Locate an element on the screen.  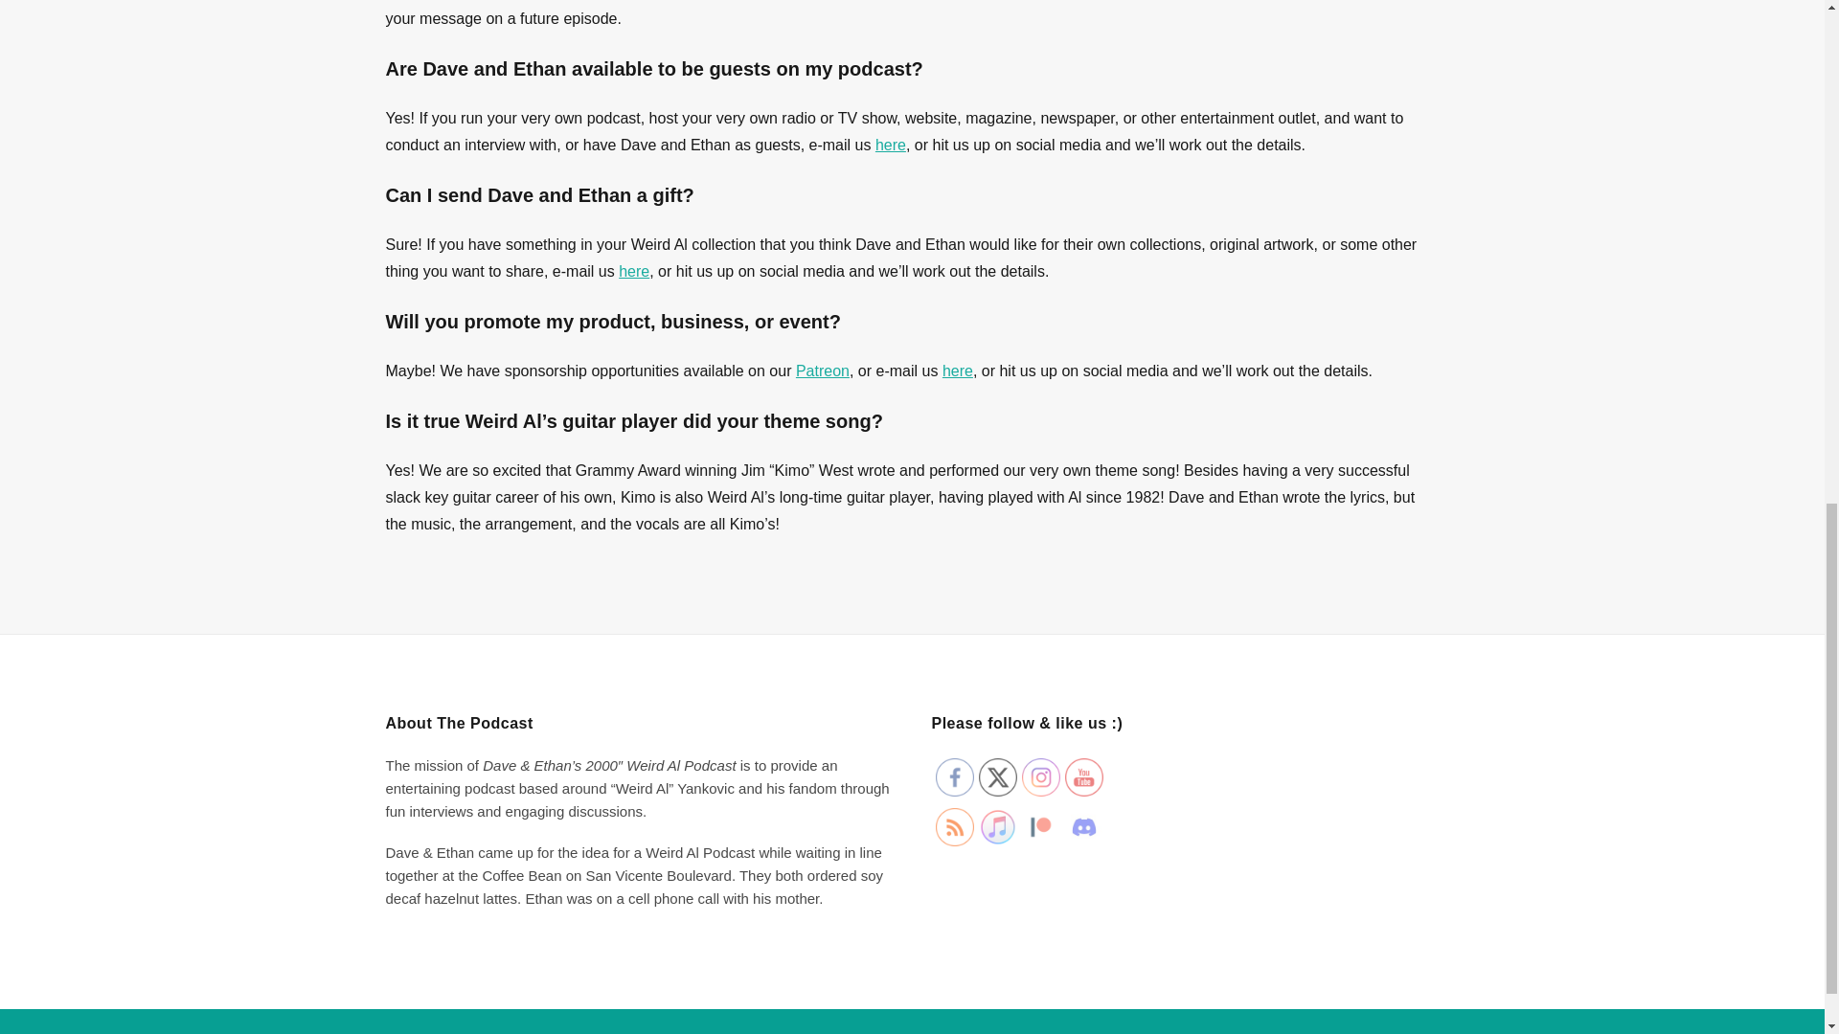
Patreon is located at coordinates (1039, 827).